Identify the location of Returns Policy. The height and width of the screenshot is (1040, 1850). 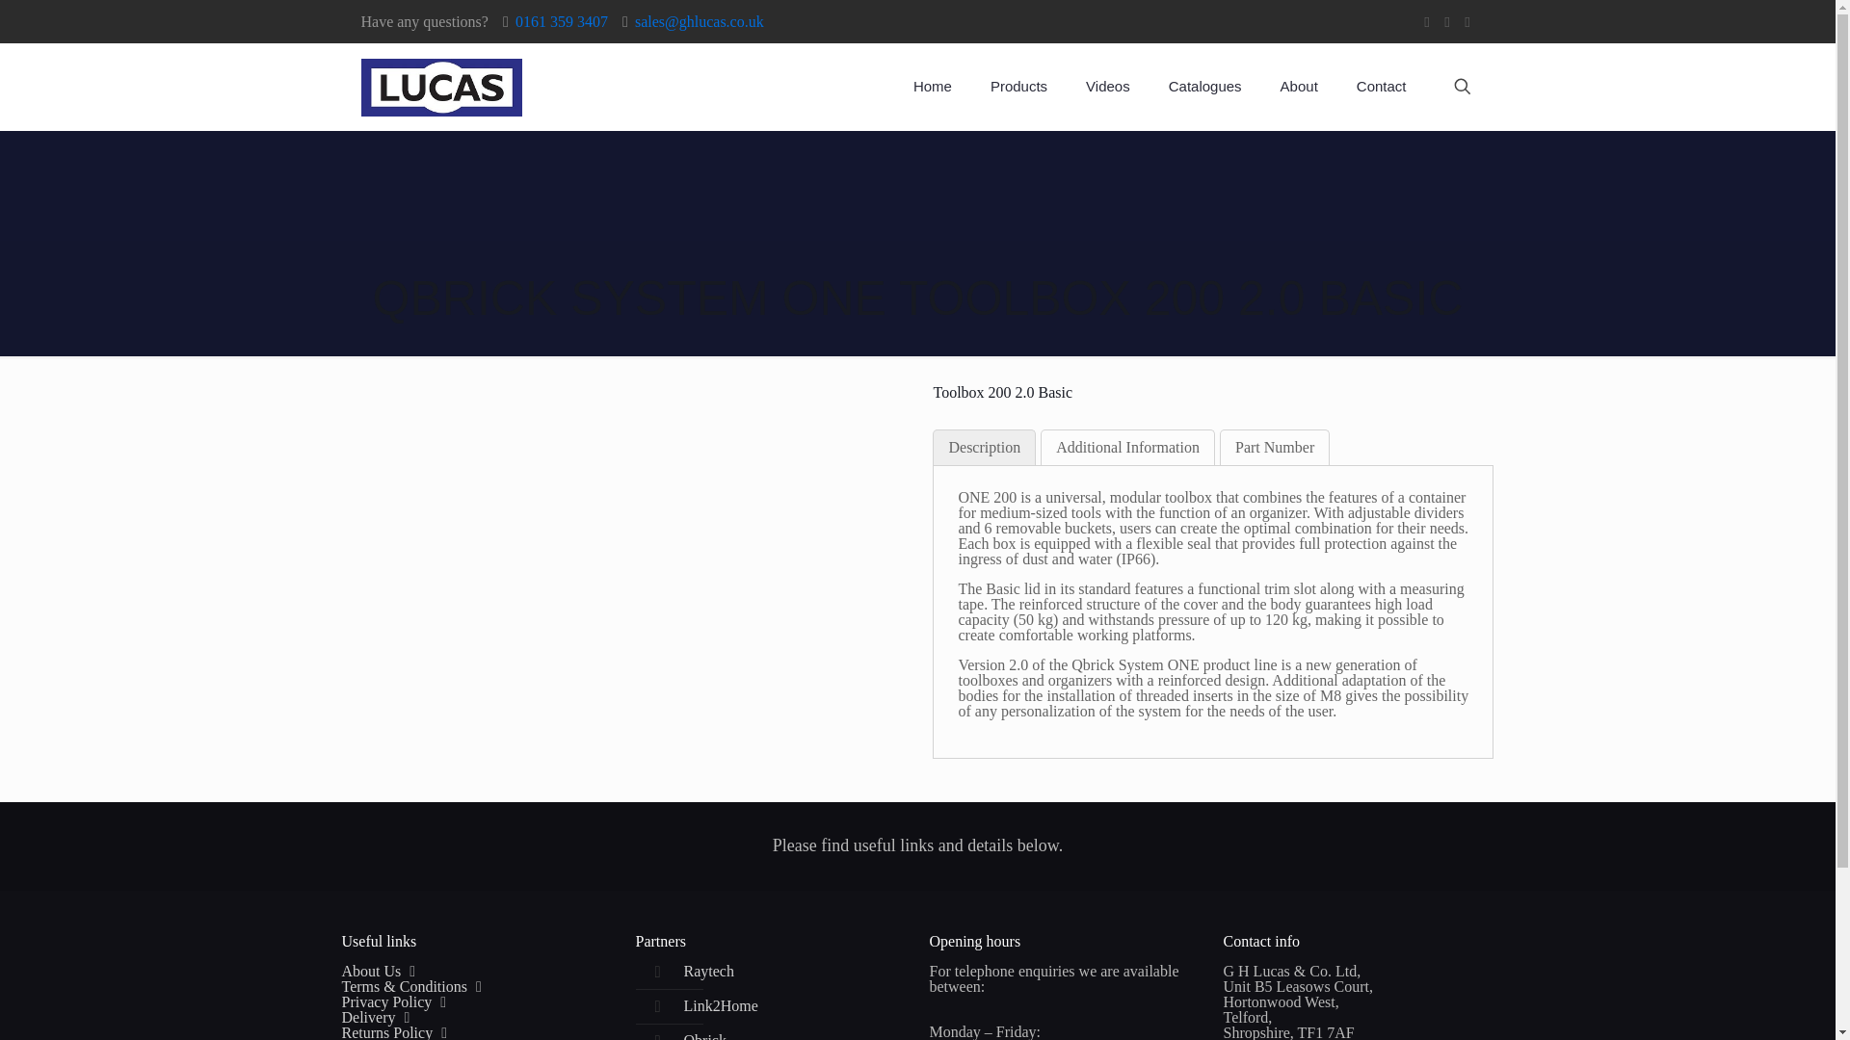
(386, 1032).